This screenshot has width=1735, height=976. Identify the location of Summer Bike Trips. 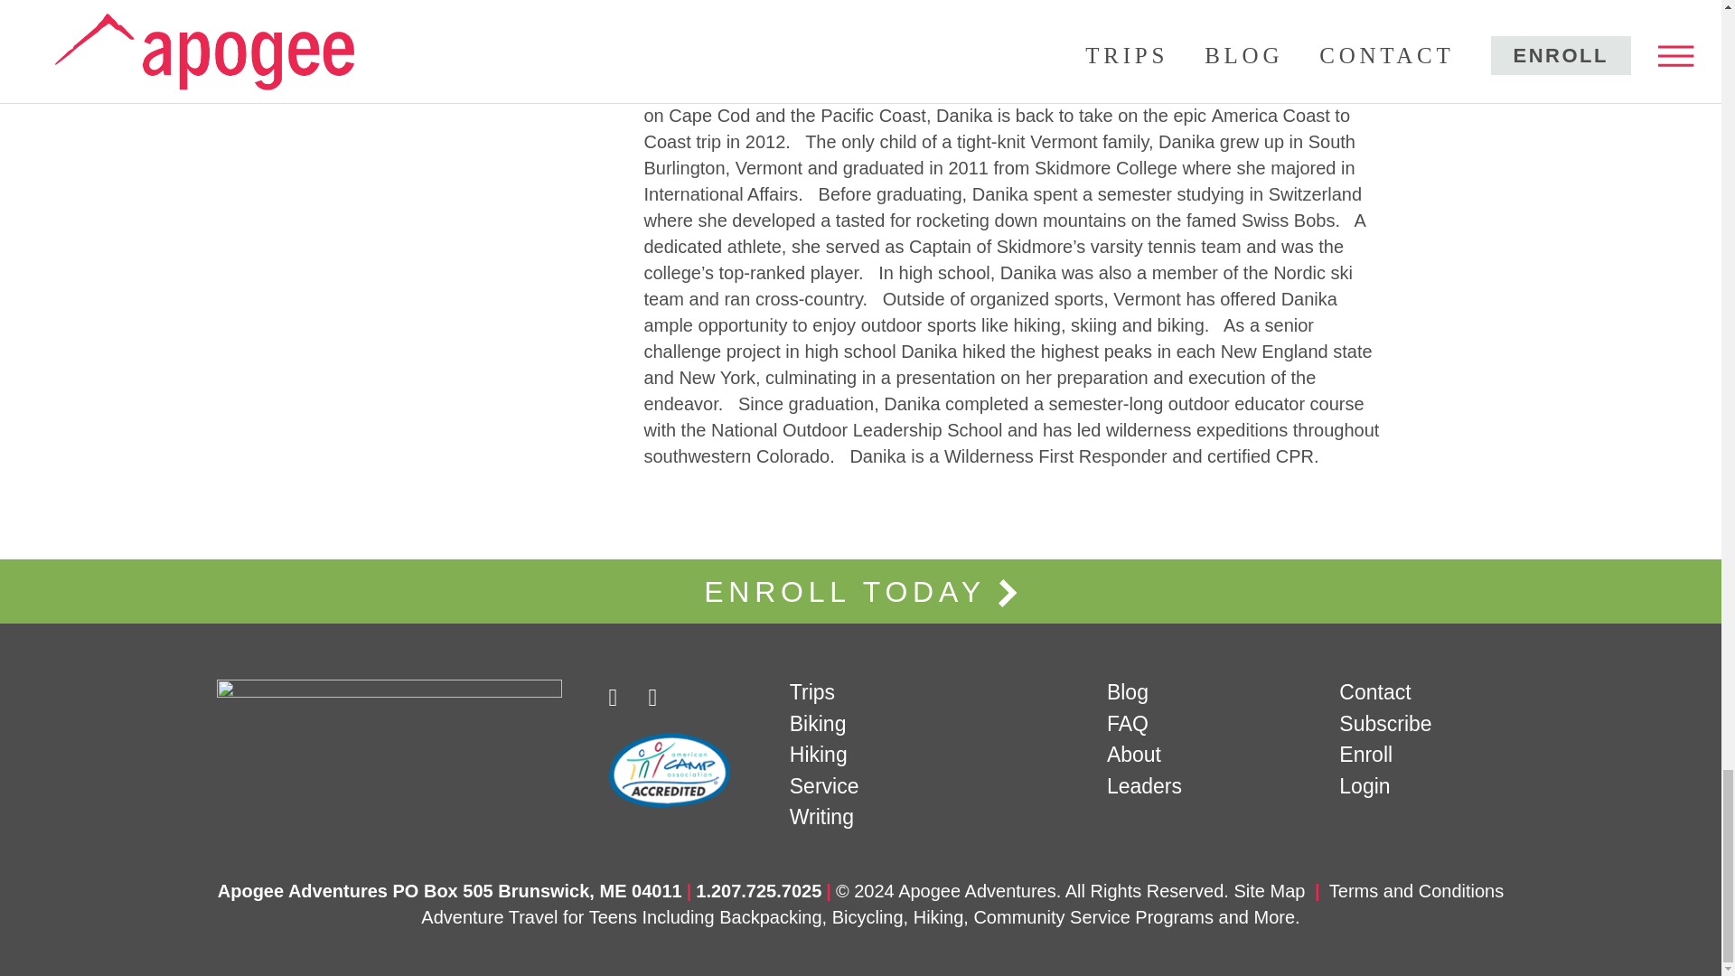
(817, 724).